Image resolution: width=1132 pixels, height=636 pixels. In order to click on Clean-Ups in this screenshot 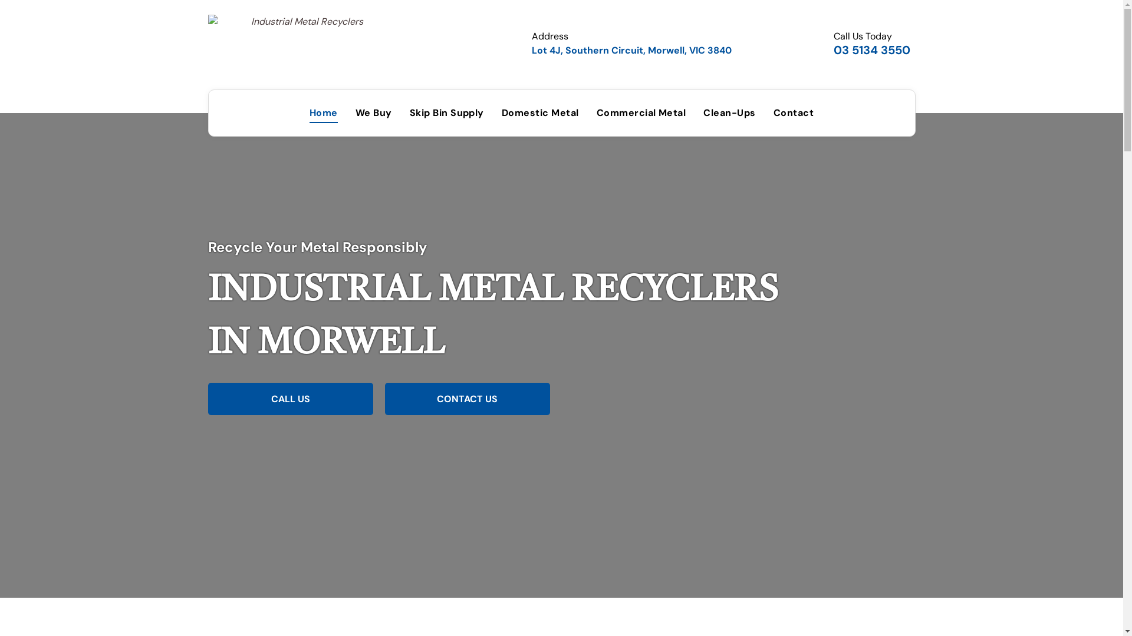, I will do `click(729, 113)`.